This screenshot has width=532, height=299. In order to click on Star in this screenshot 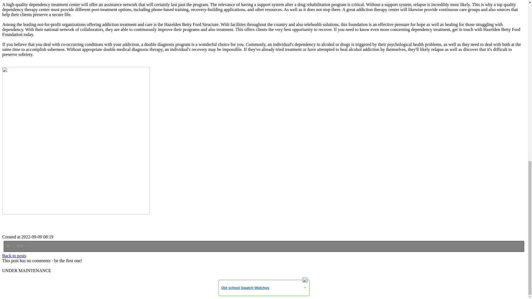, I will do `click(21, 246)`.